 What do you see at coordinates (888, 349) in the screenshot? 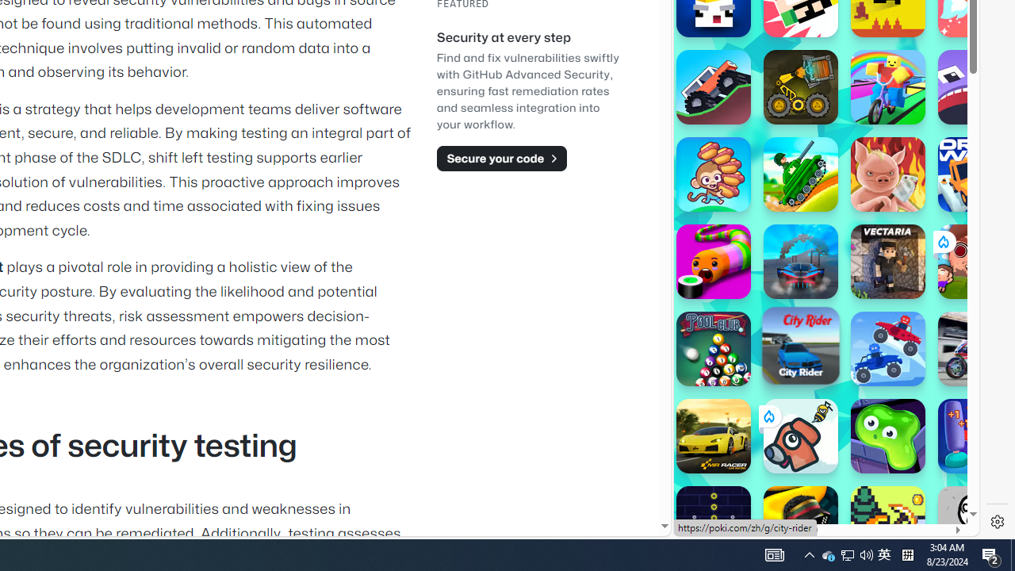
I see `Battle Wheels` at bounding box center [888, 349].